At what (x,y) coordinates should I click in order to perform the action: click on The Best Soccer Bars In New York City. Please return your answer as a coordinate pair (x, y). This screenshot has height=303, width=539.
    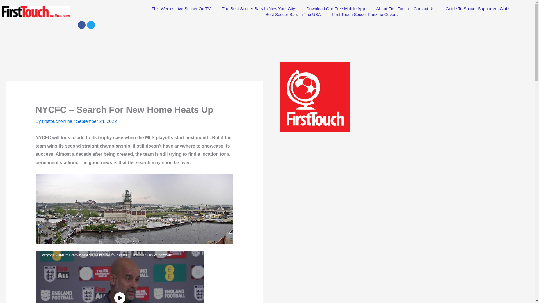
    Looking at the image, I should click on (259, 8).